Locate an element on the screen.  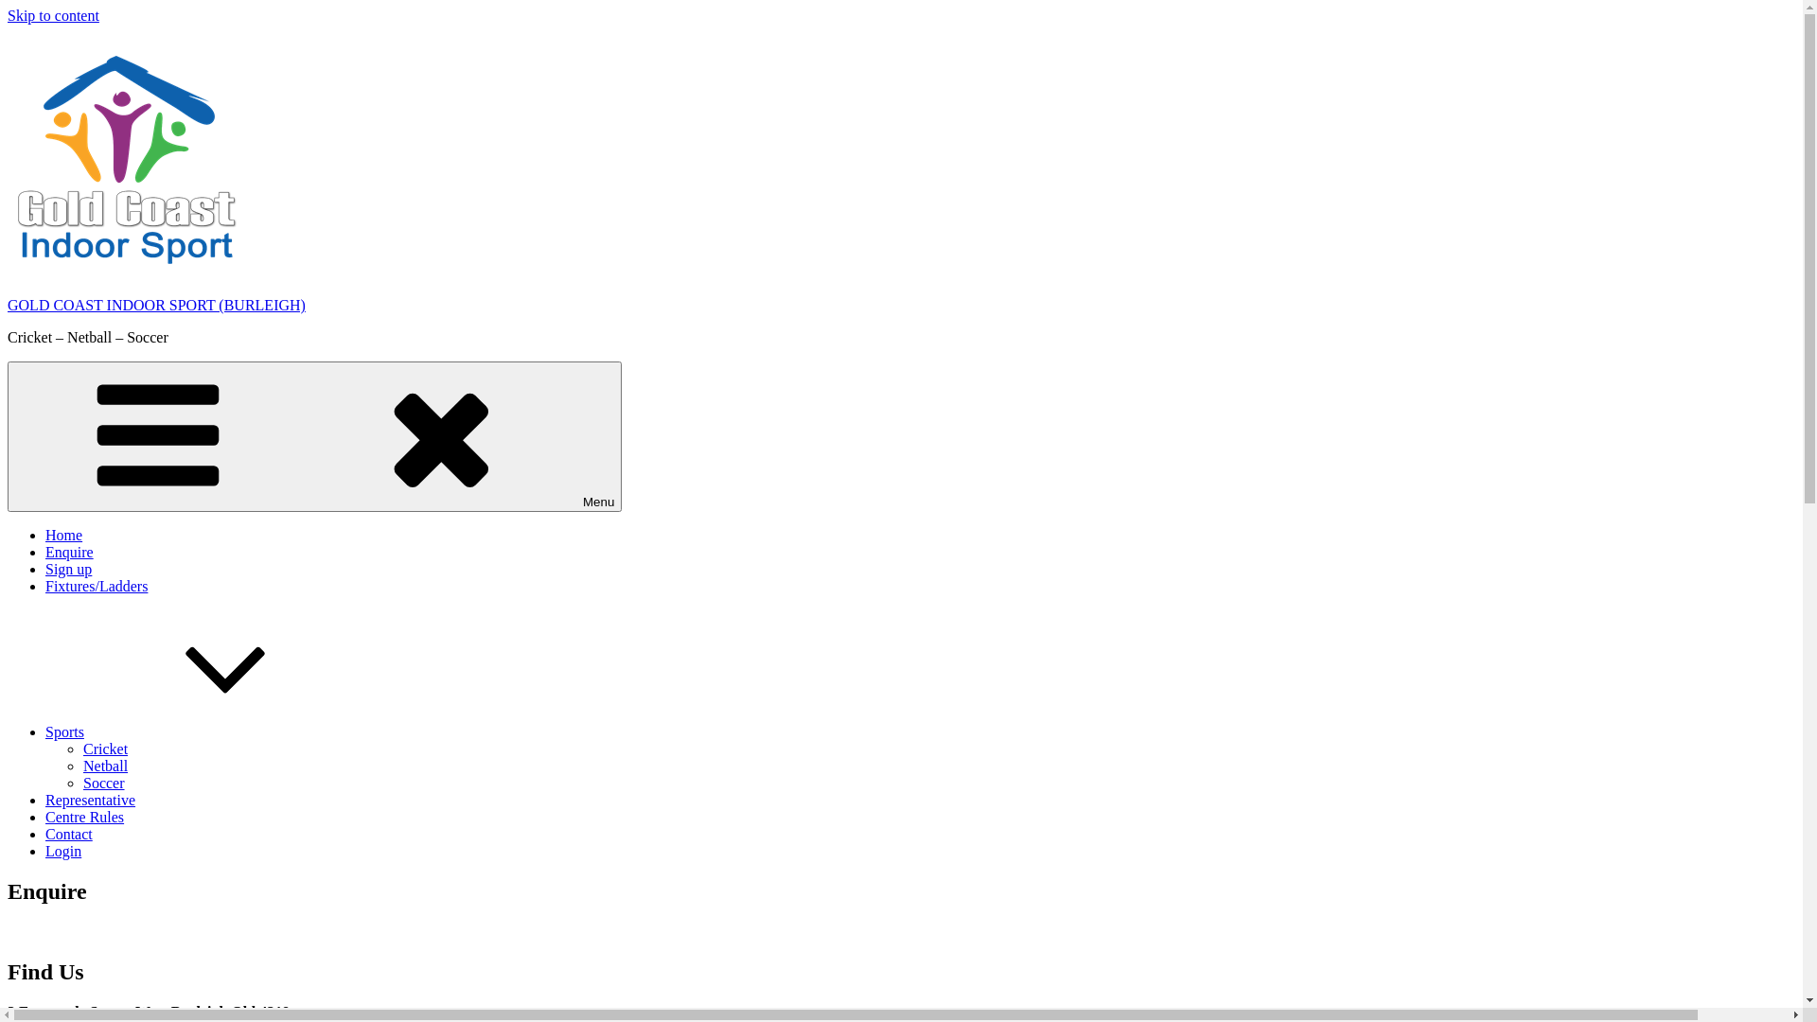
Representative is located at coordinates (91, 801).